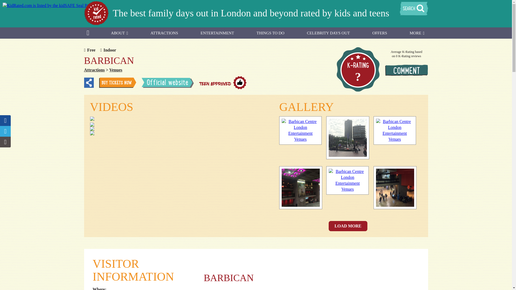  What do you see at coordinates (417, 33) in the screenshot?
I see `MORE` at bounding box center [417, 33].